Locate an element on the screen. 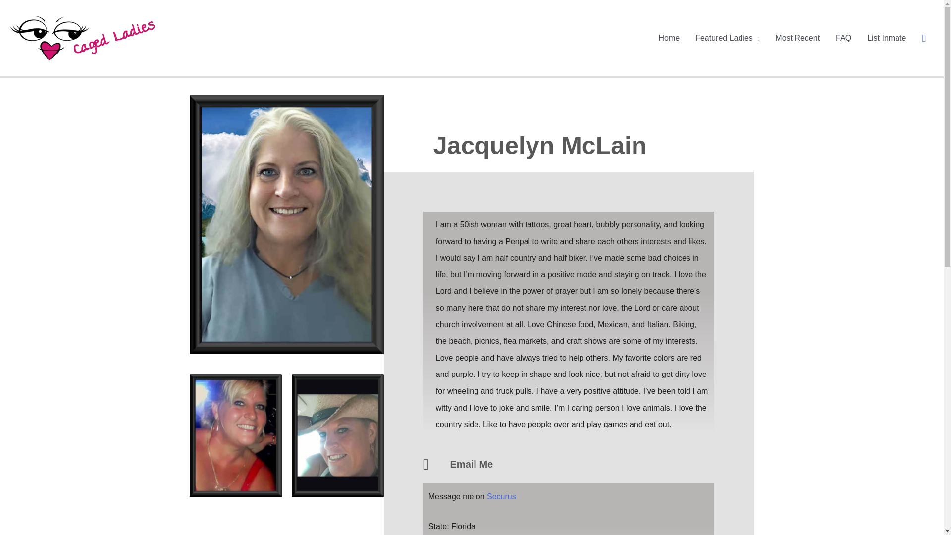 The image size is (951, 535). FAQ is located at coordinates (843, 38).